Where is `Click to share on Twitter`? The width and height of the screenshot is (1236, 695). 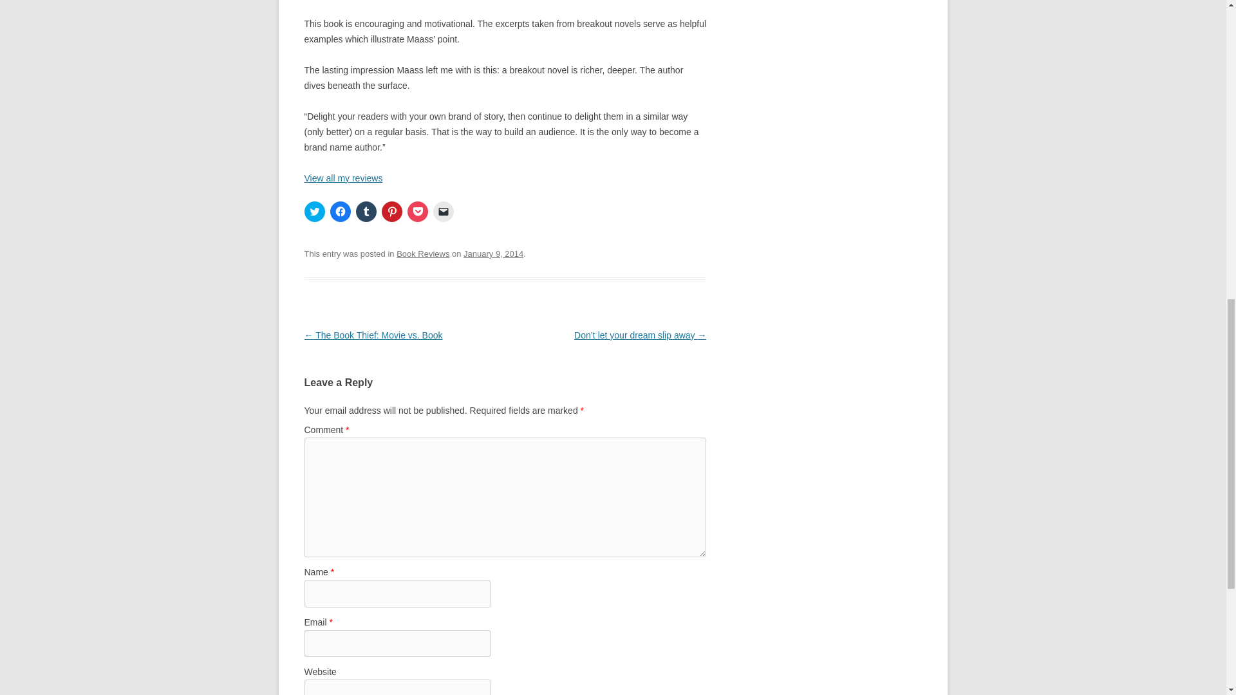 Click to share on Twitter is located at coordinates (314, 211).